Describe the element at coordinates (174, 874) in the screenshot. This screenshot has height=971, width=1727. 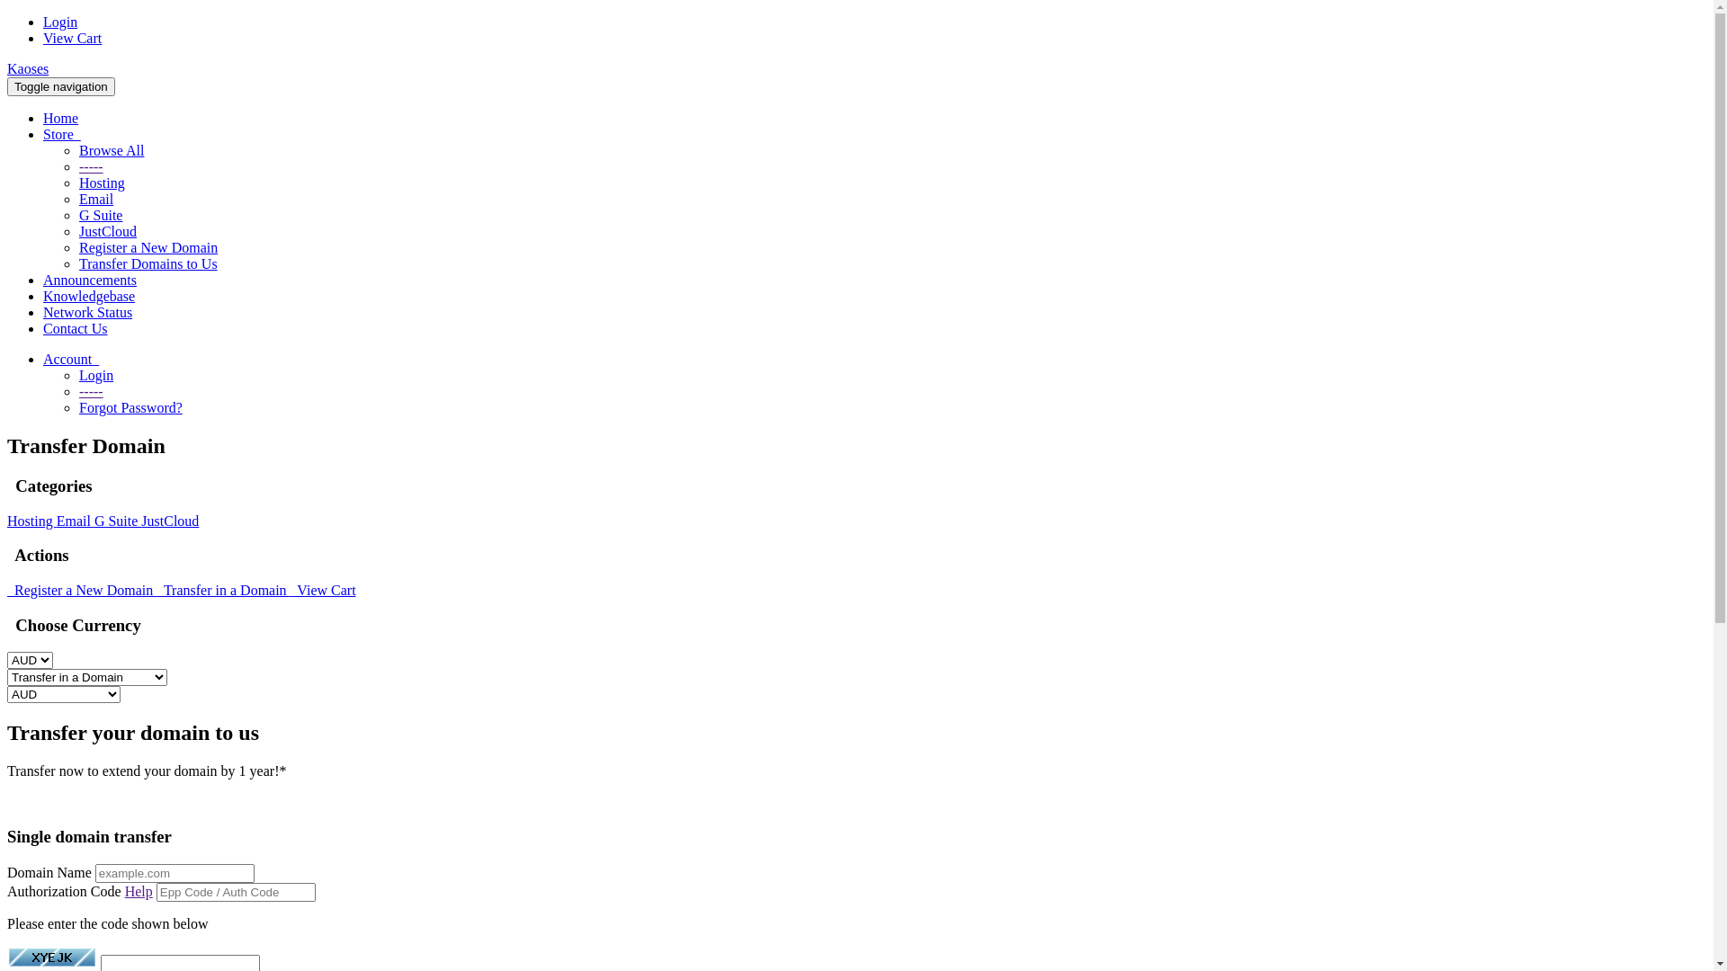
I see `Please enter your domain` at that location.